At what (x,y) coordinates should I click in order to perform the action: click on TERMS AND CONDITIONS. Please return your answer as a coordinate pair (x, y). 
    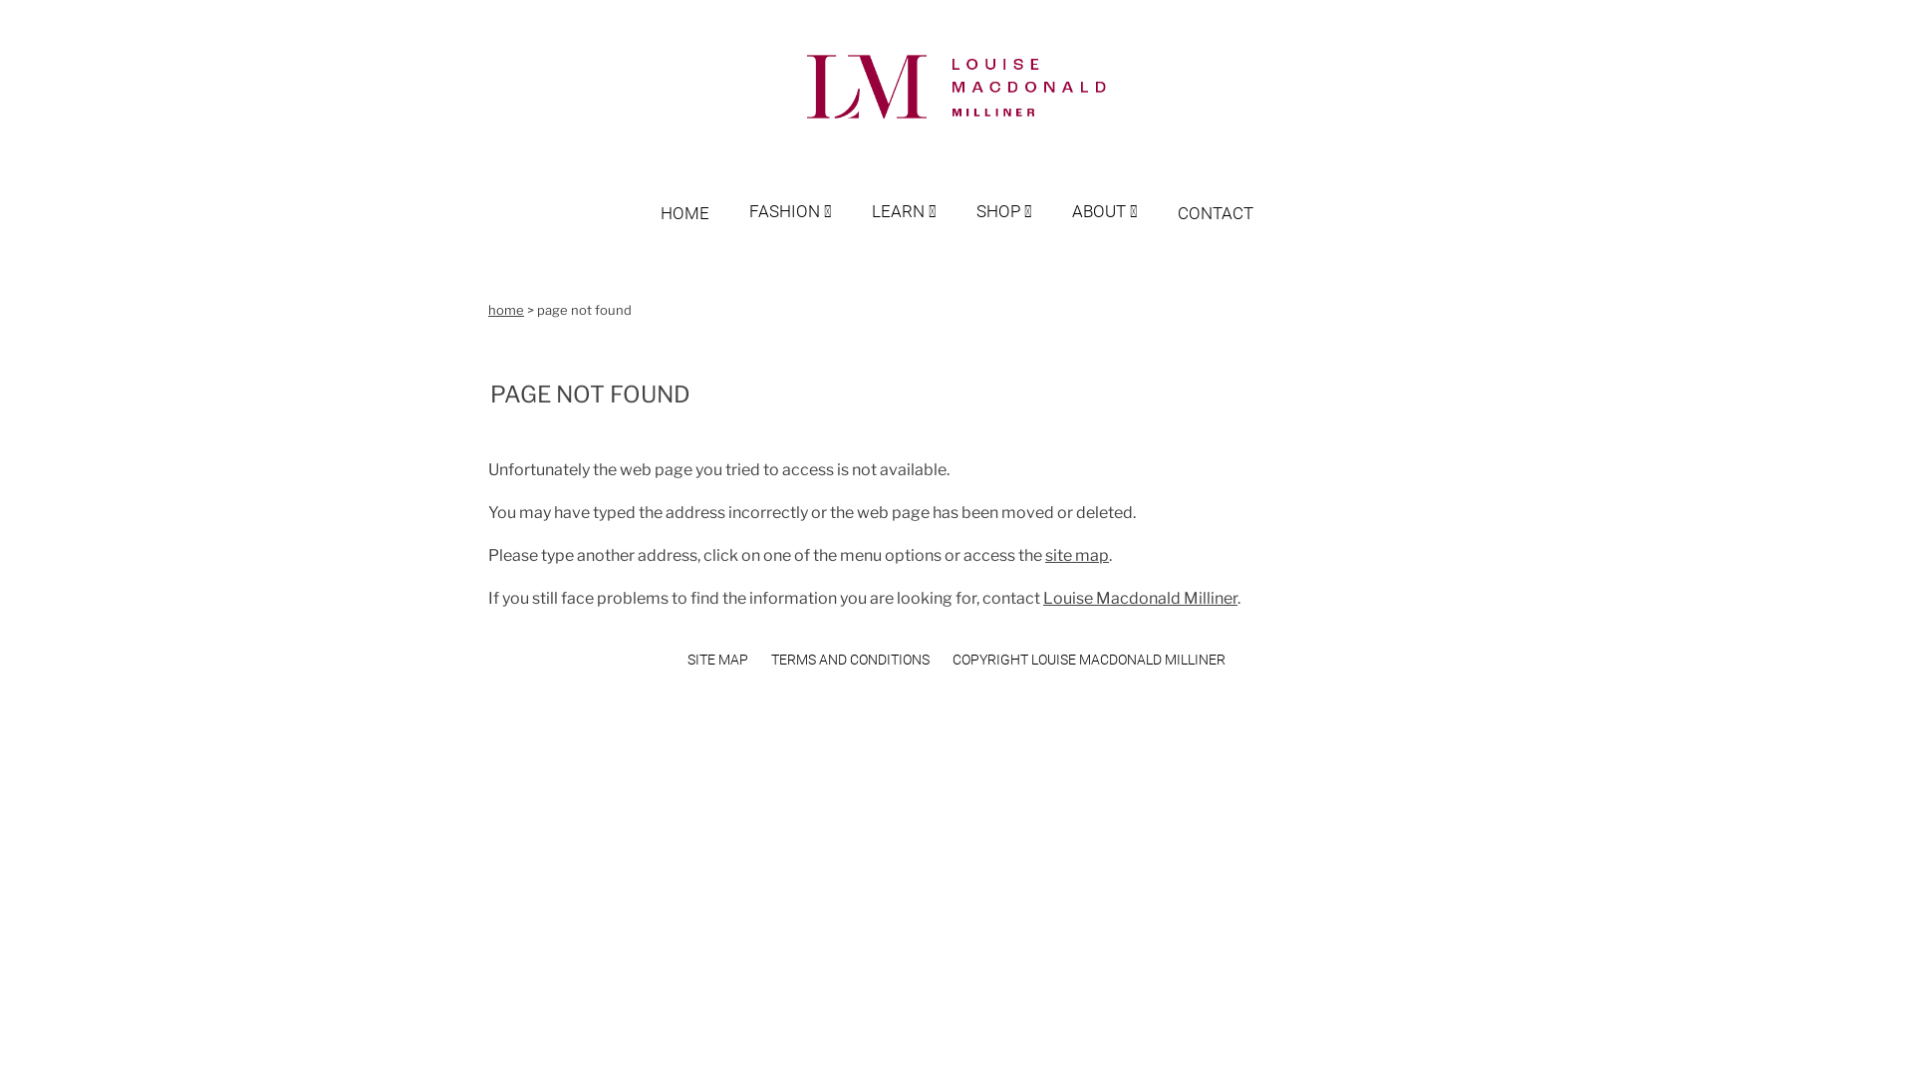
    Looking at the image, I should click on (851, 660).